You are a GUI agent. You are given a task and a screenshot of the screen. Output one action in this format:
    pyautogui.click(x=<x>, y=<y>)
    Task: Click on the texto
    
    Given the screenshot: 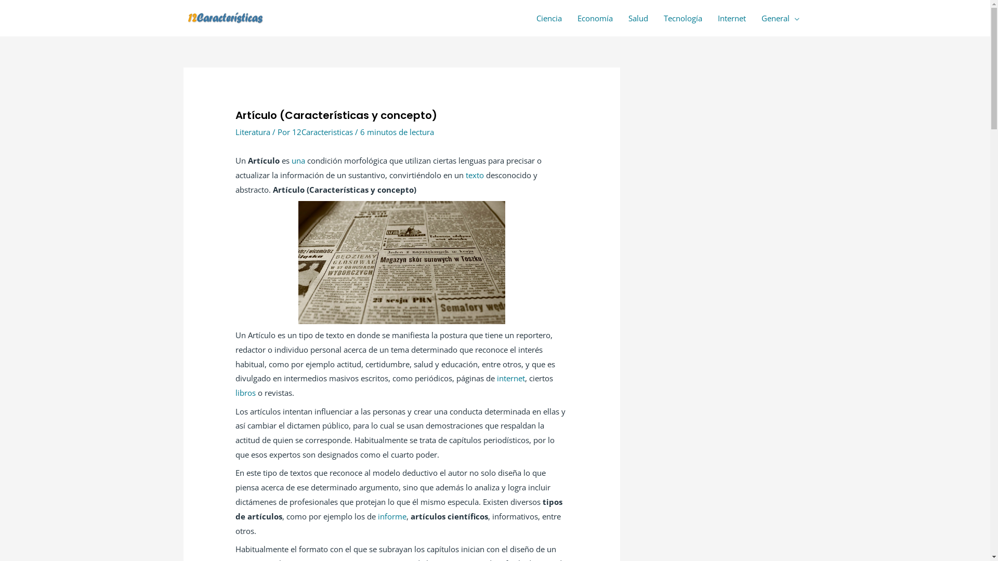 What is the action you would take?
    pyautogui.click(x=475, y=175)
    